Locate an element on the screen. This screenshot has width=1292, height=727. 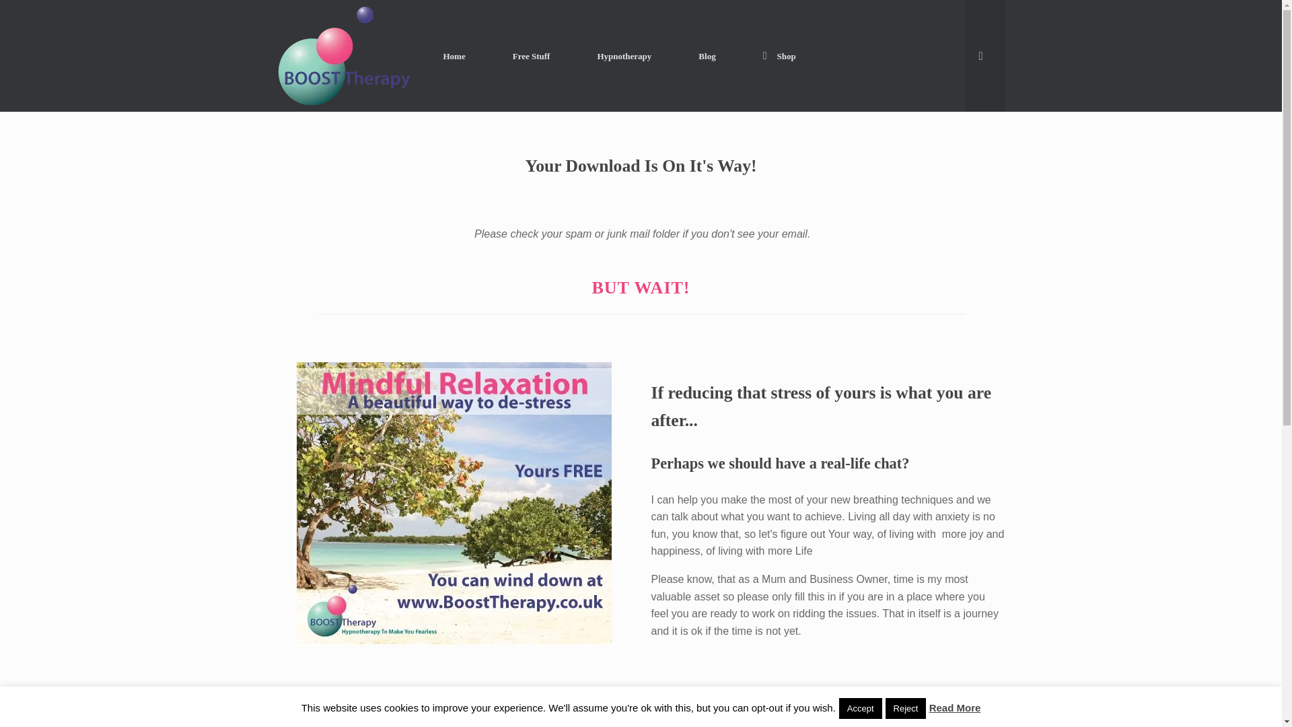
Anxiety hypnosis is located at coordinates (343, 56).